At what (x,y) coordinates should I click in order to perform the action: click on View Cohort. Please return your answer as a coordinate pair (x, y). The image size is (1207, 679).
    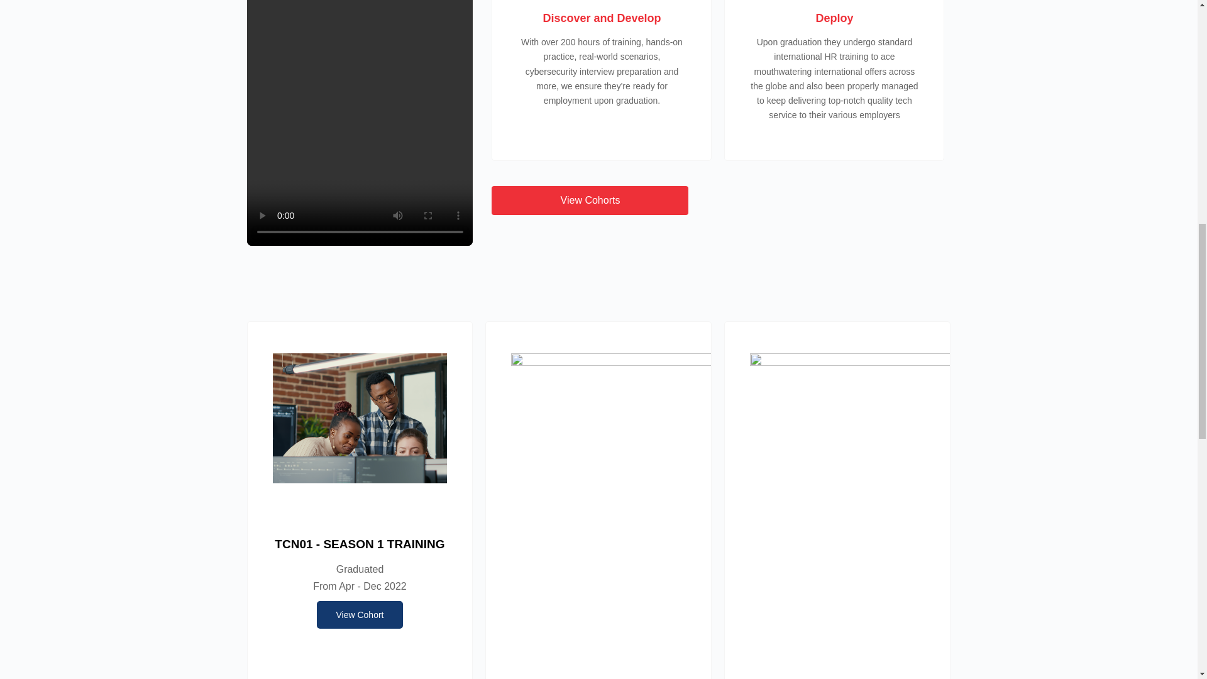
    Looking at the image, I should click on (359, 615).